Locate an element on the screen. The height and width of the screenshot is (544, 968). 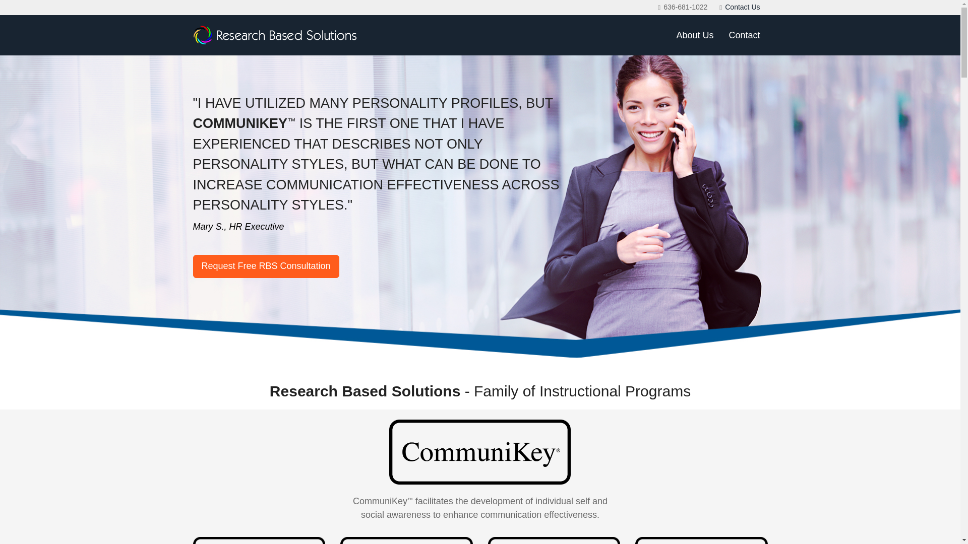
Contact is located at coordinates (744, 35).